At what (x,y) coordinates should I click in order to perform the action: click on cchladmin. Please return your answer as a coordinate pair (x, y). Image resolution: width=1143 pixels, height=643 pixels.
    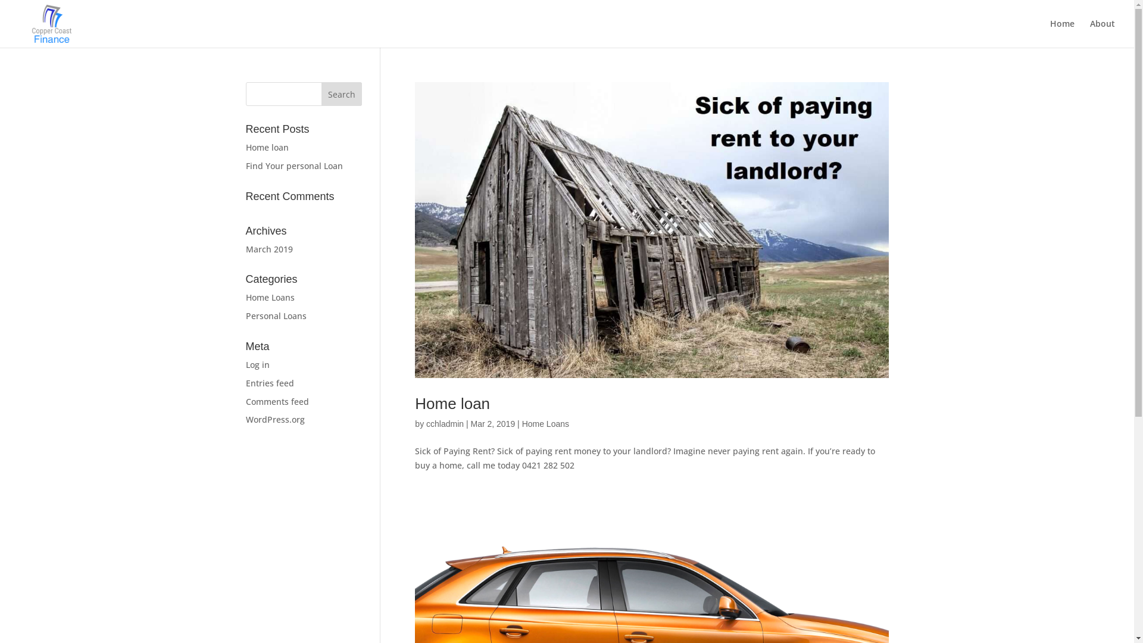
    Looking at the image, I should click on (445, 424).